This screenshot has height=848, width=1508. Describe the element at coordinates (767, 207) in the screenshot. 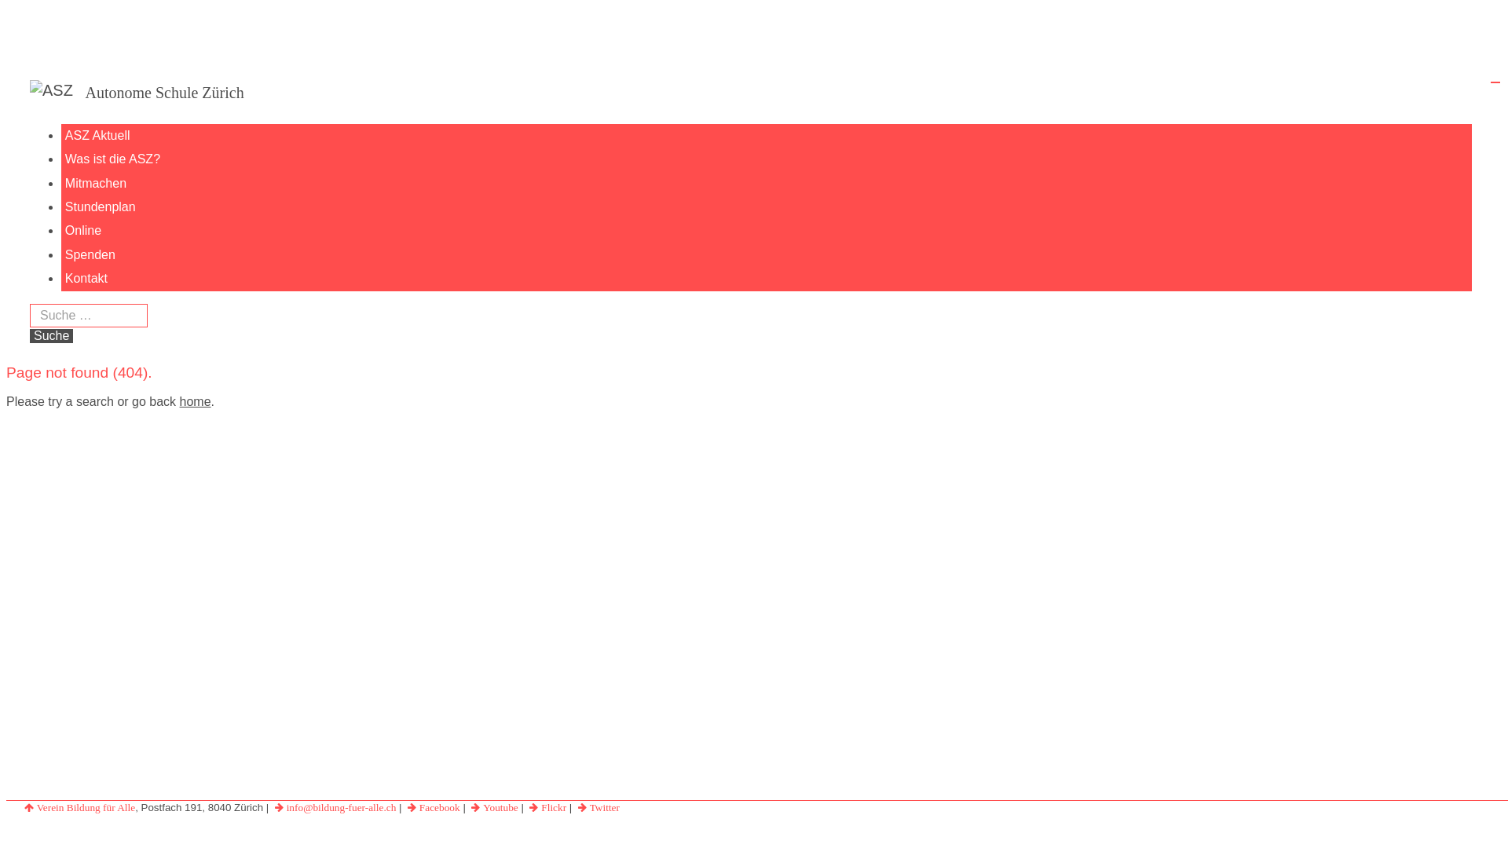

I see `Stundenplan` at that location.